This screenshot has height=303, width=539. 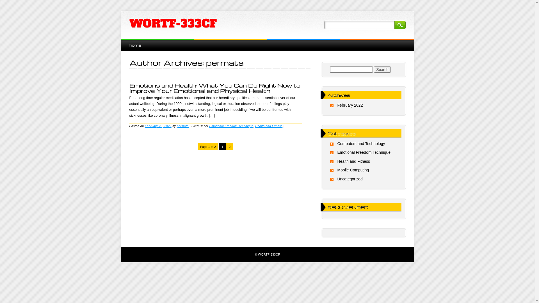 I want to click on 2, so click(x=230, y=147).